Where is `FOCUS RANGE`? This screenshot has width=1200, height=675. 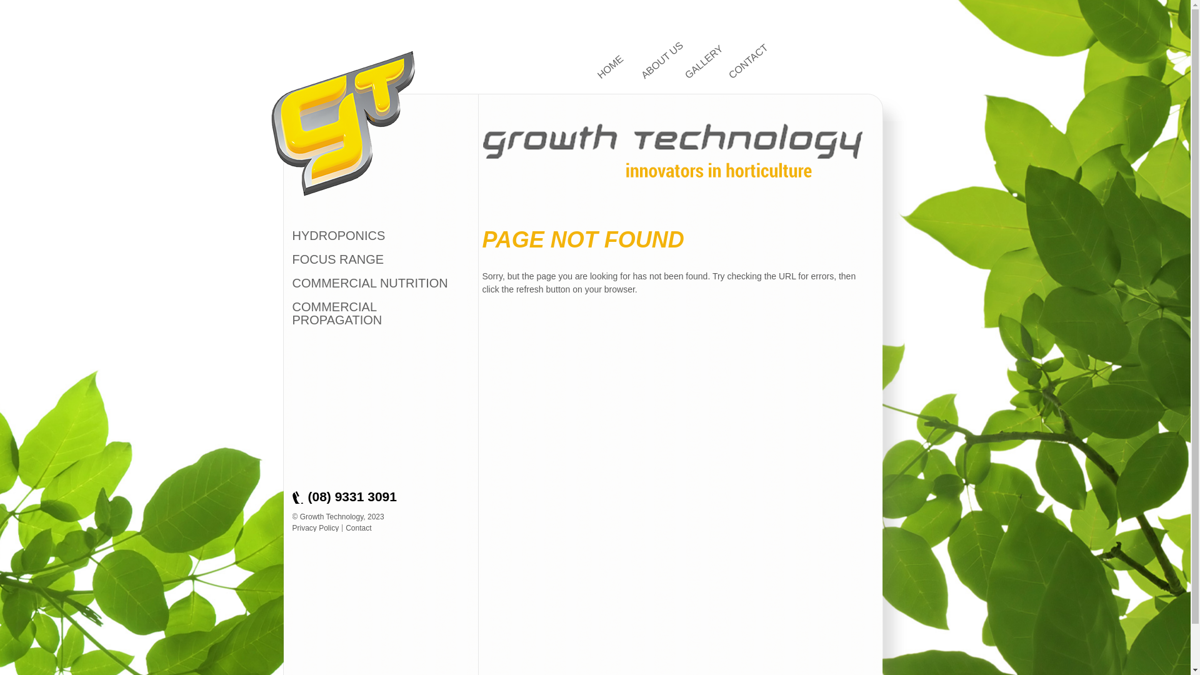 FOCUS RANGE is located at coordinates (339, 260).